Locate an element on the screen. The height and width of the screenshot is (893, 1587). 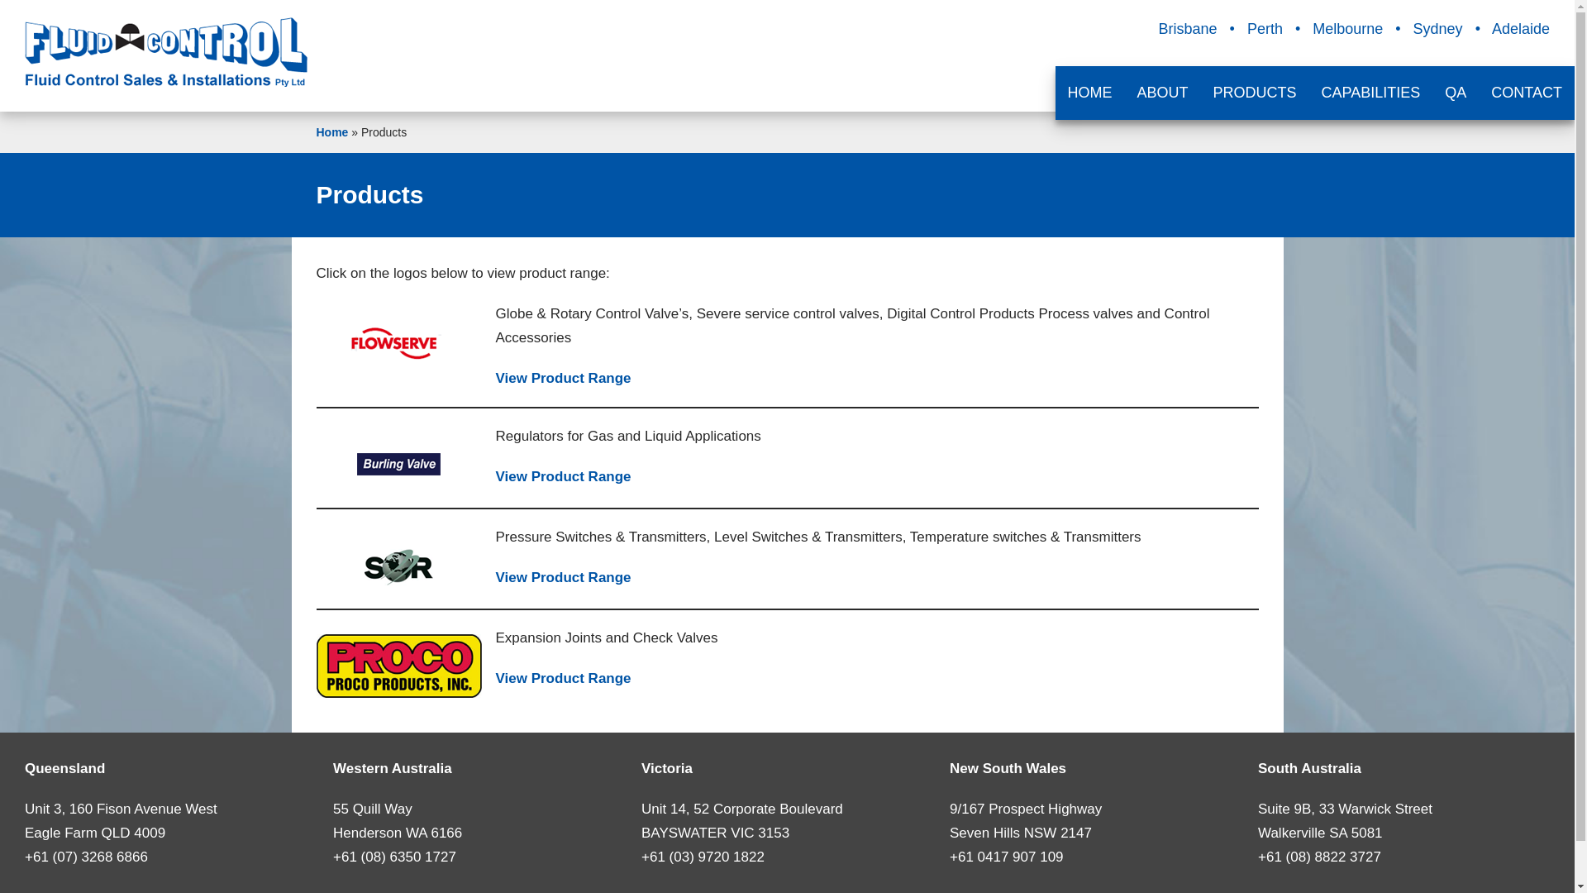
Home is located at coordinates (332, 132).